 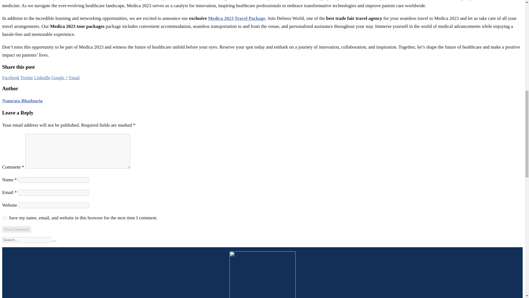 I want to click on Post Comment, so click(x=16, y=229).